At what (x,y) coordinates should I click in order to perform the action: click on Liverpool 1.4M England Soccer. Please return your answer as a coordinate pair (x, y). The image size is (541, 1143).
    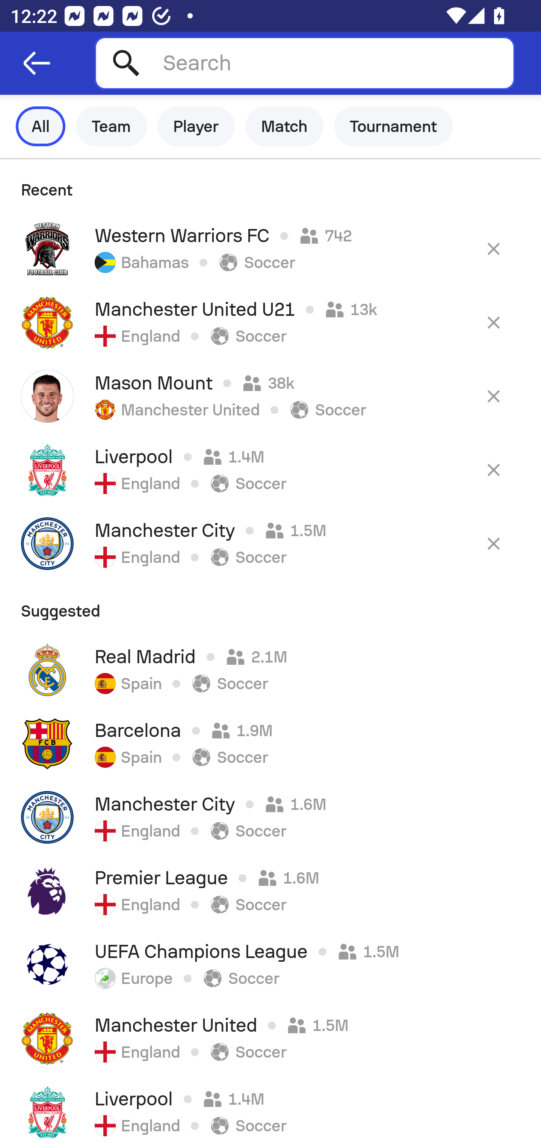
    Looking at the image, I should click on (270, 470).